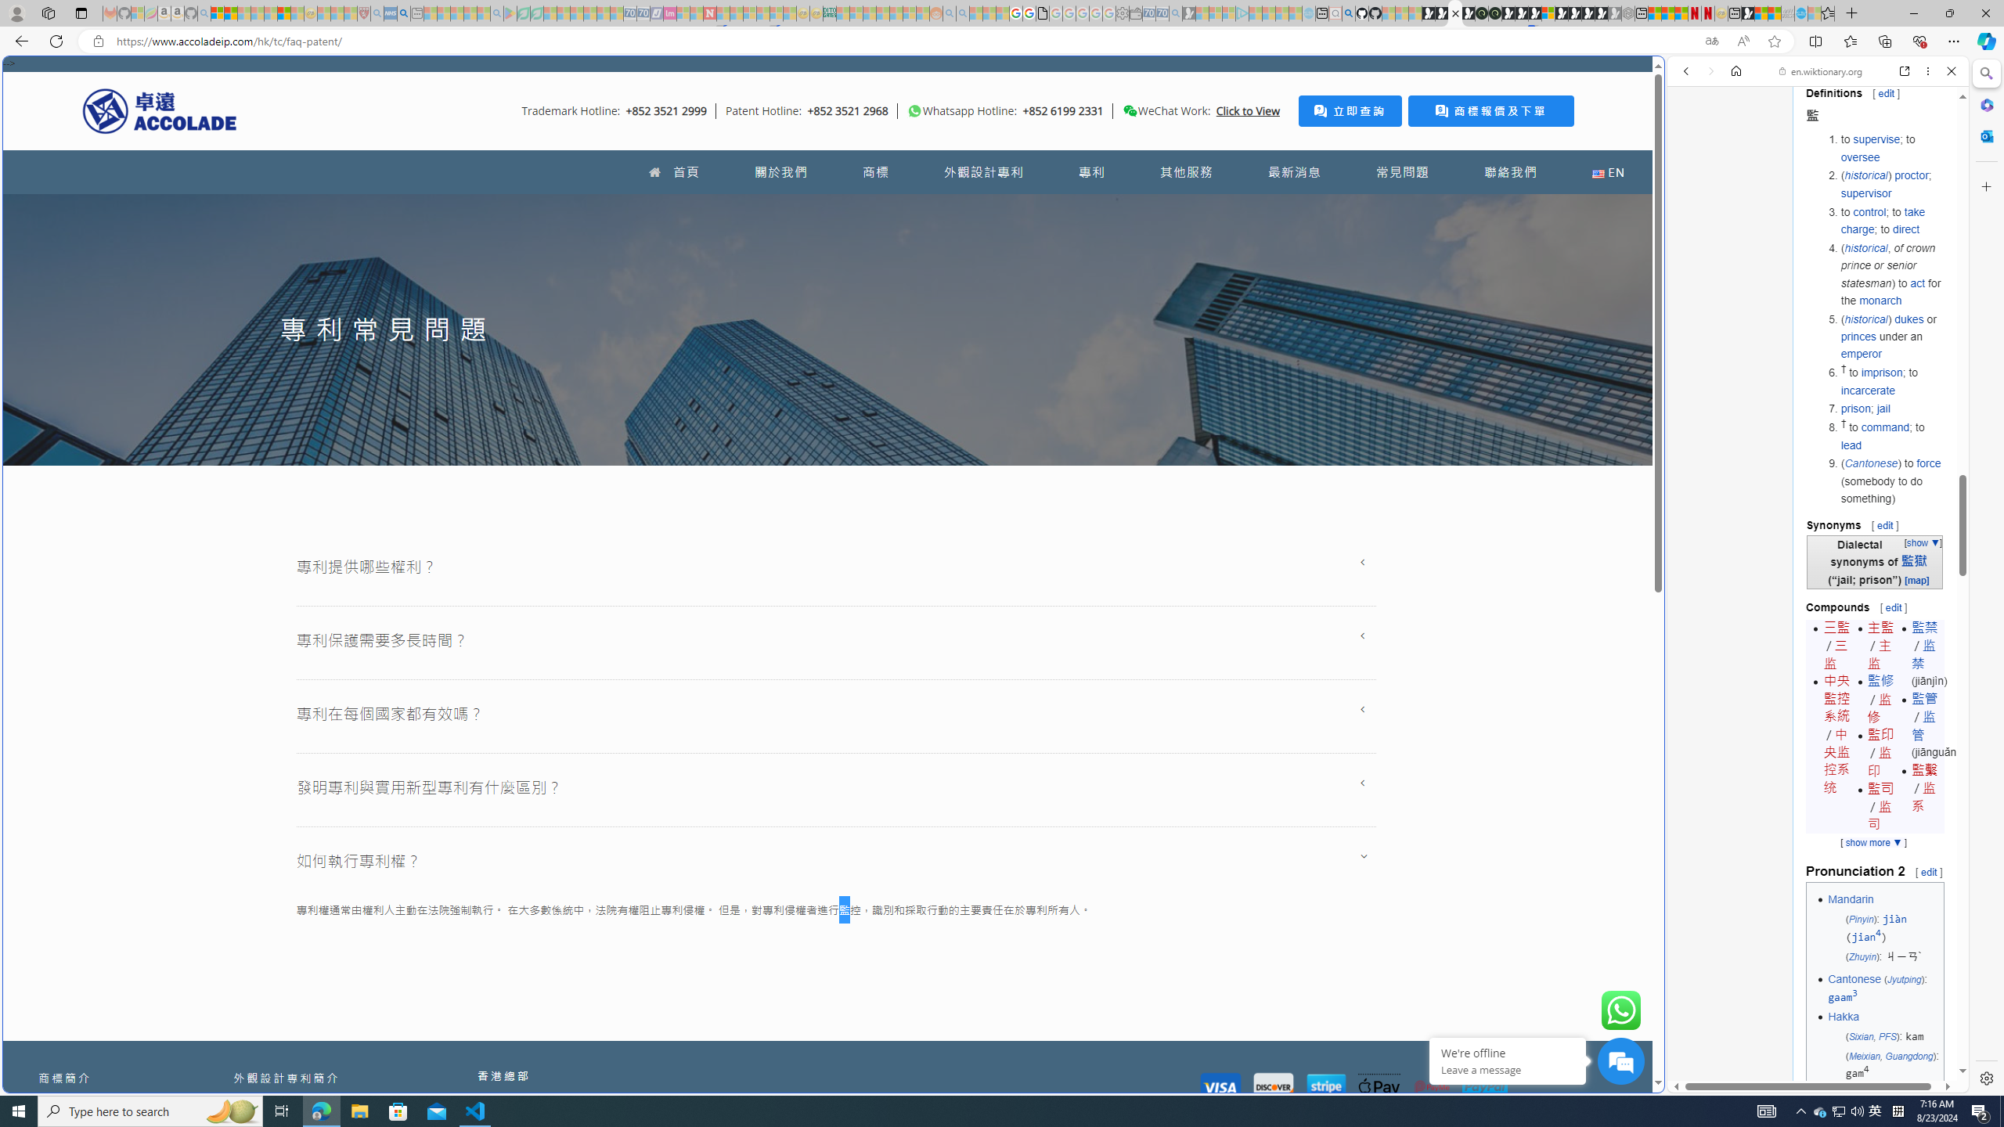  What do you see at coordinates (1918, 283) in the screenshot?
I see `act` at bounding box center [1918, 283].